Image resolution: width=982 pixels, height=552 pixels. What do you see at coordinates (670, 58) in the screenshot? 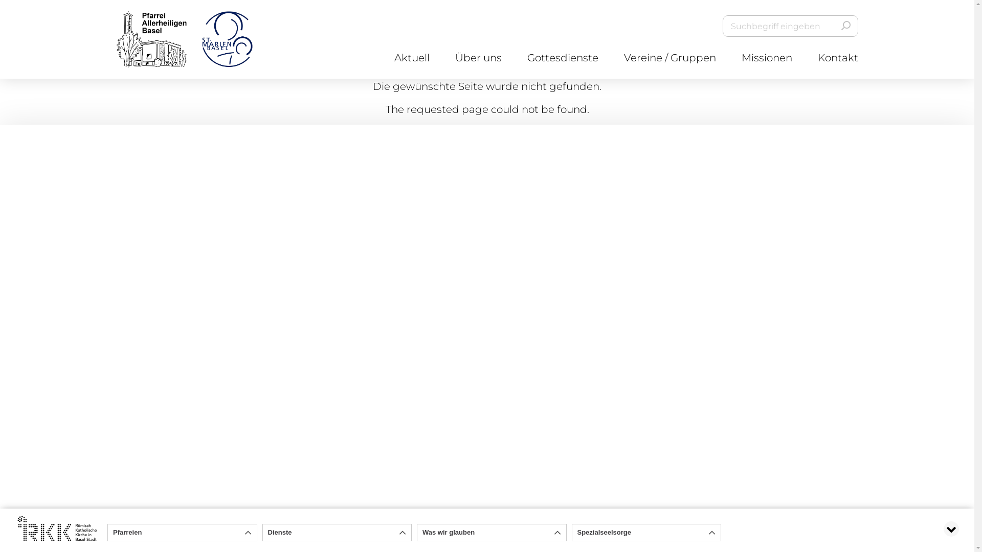
I see `Vereine / Gruppen` at bounding box center [670, 58].